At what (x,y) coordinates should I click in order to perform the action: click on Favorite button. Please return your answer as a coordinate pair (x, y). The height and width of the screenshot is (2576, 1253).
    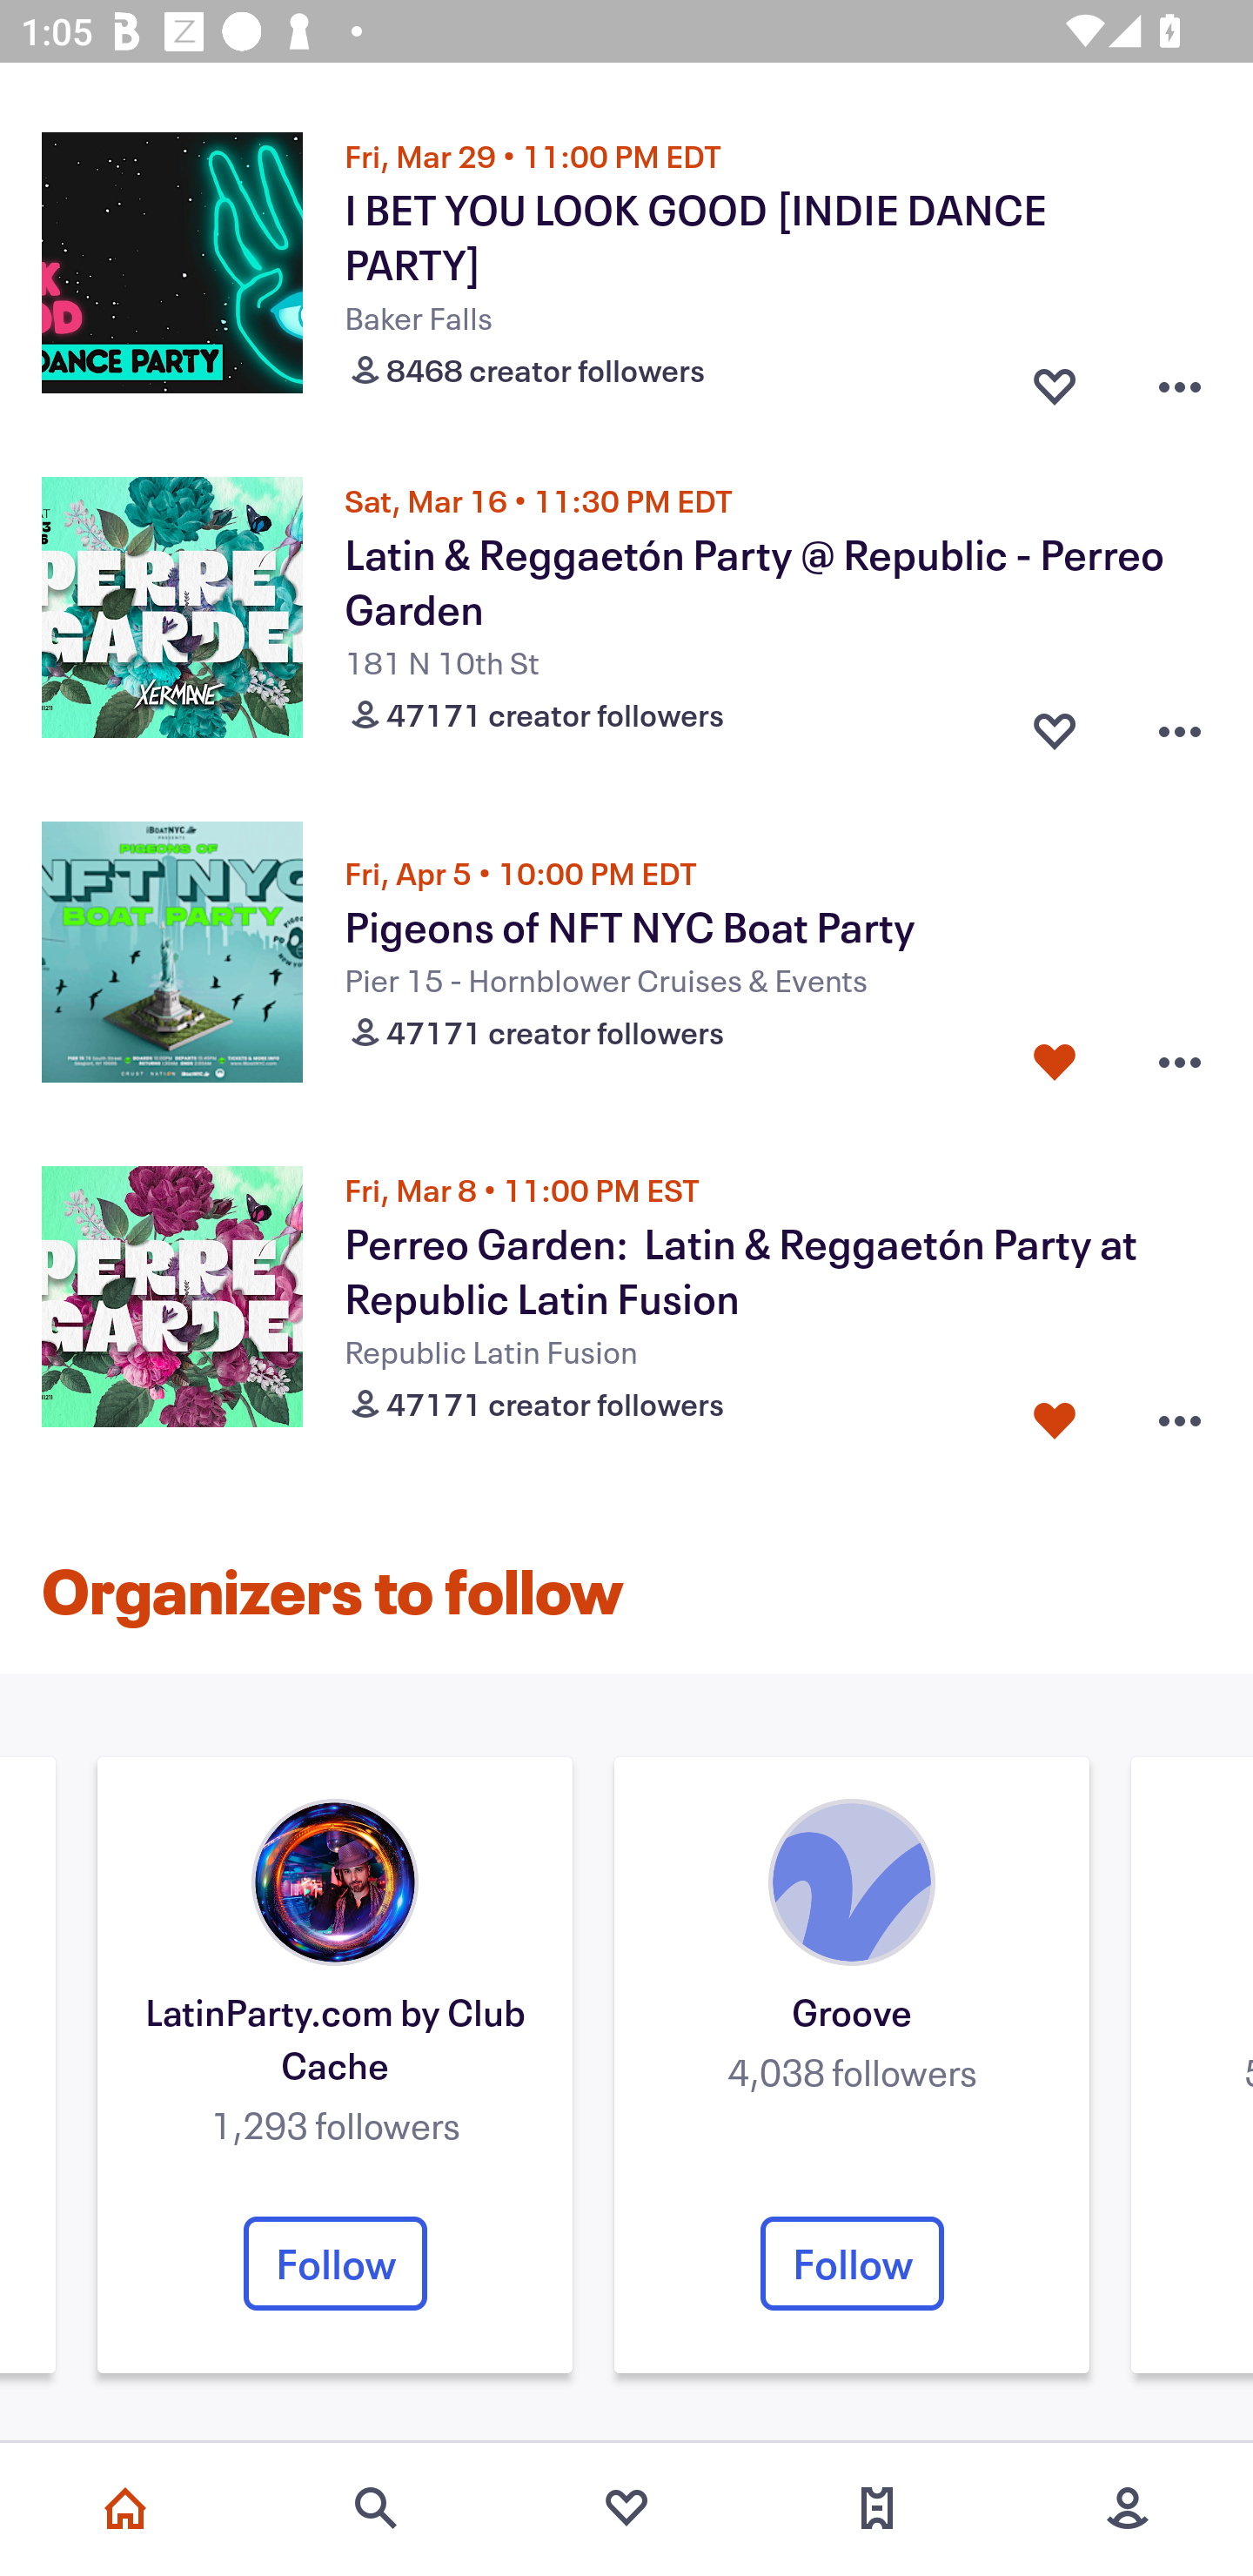
    Looking at the image, I should click on (1055, 1412).